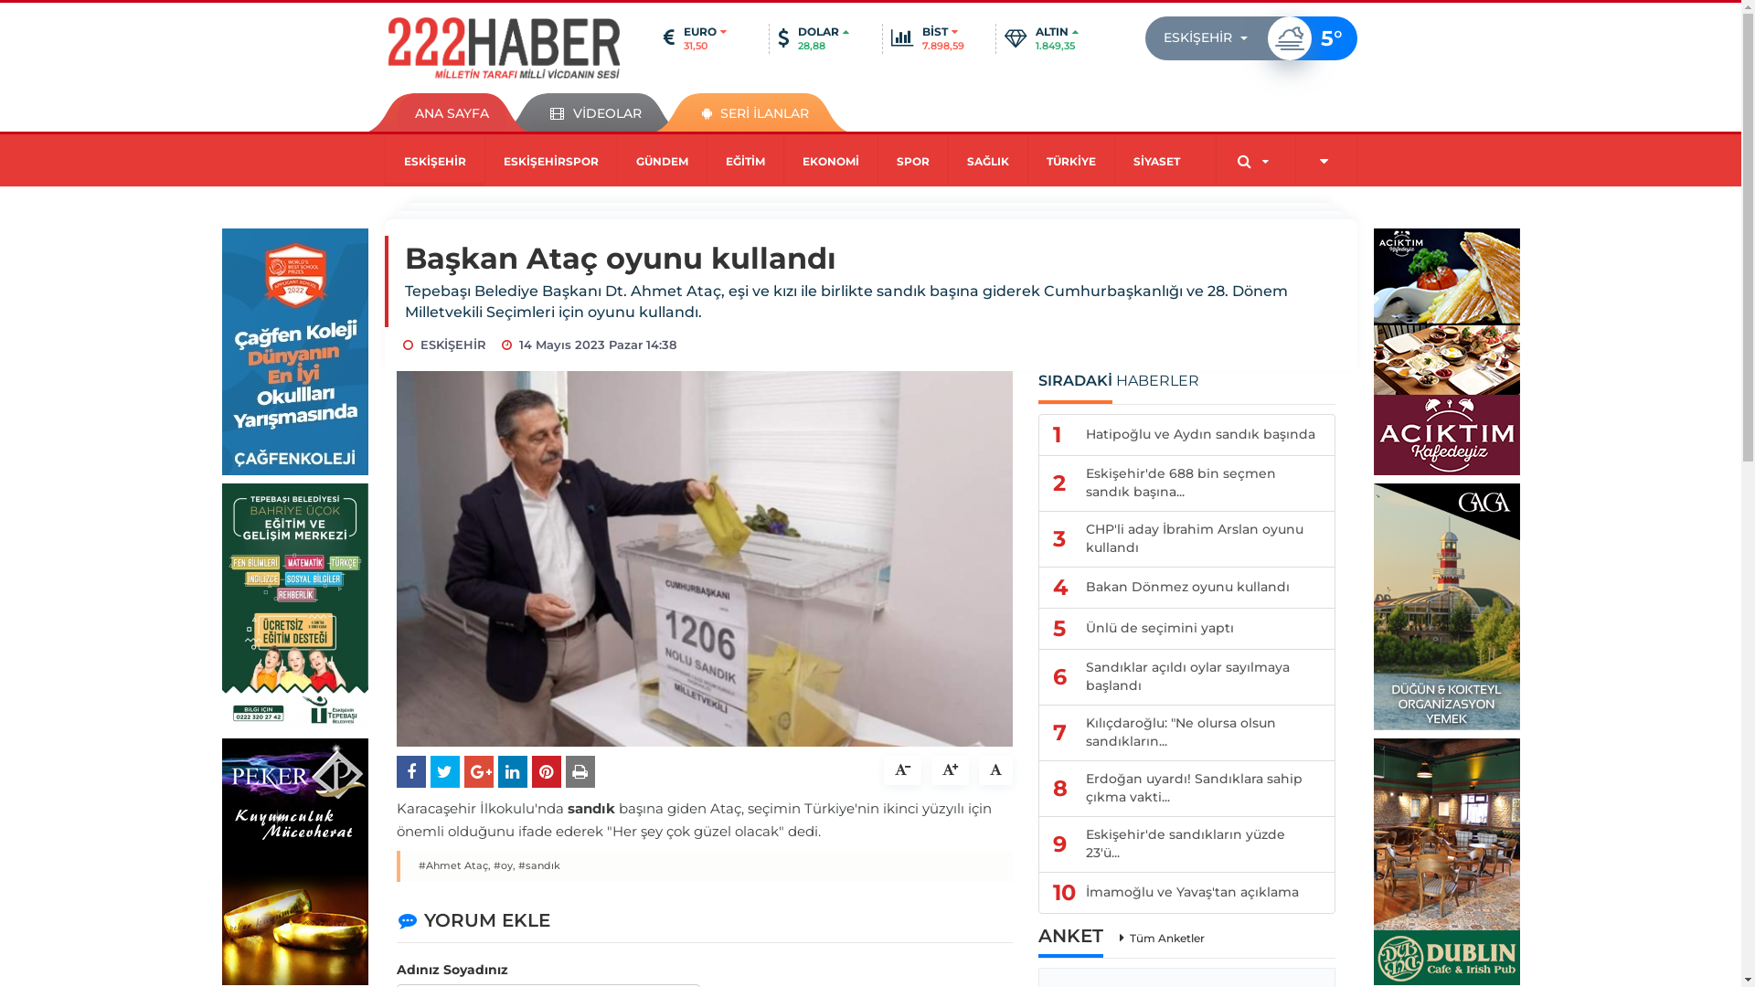 The image size is (1755, 987). Describe the element at coordinates (949, 770) in the screenshot. I see `0` at that location.